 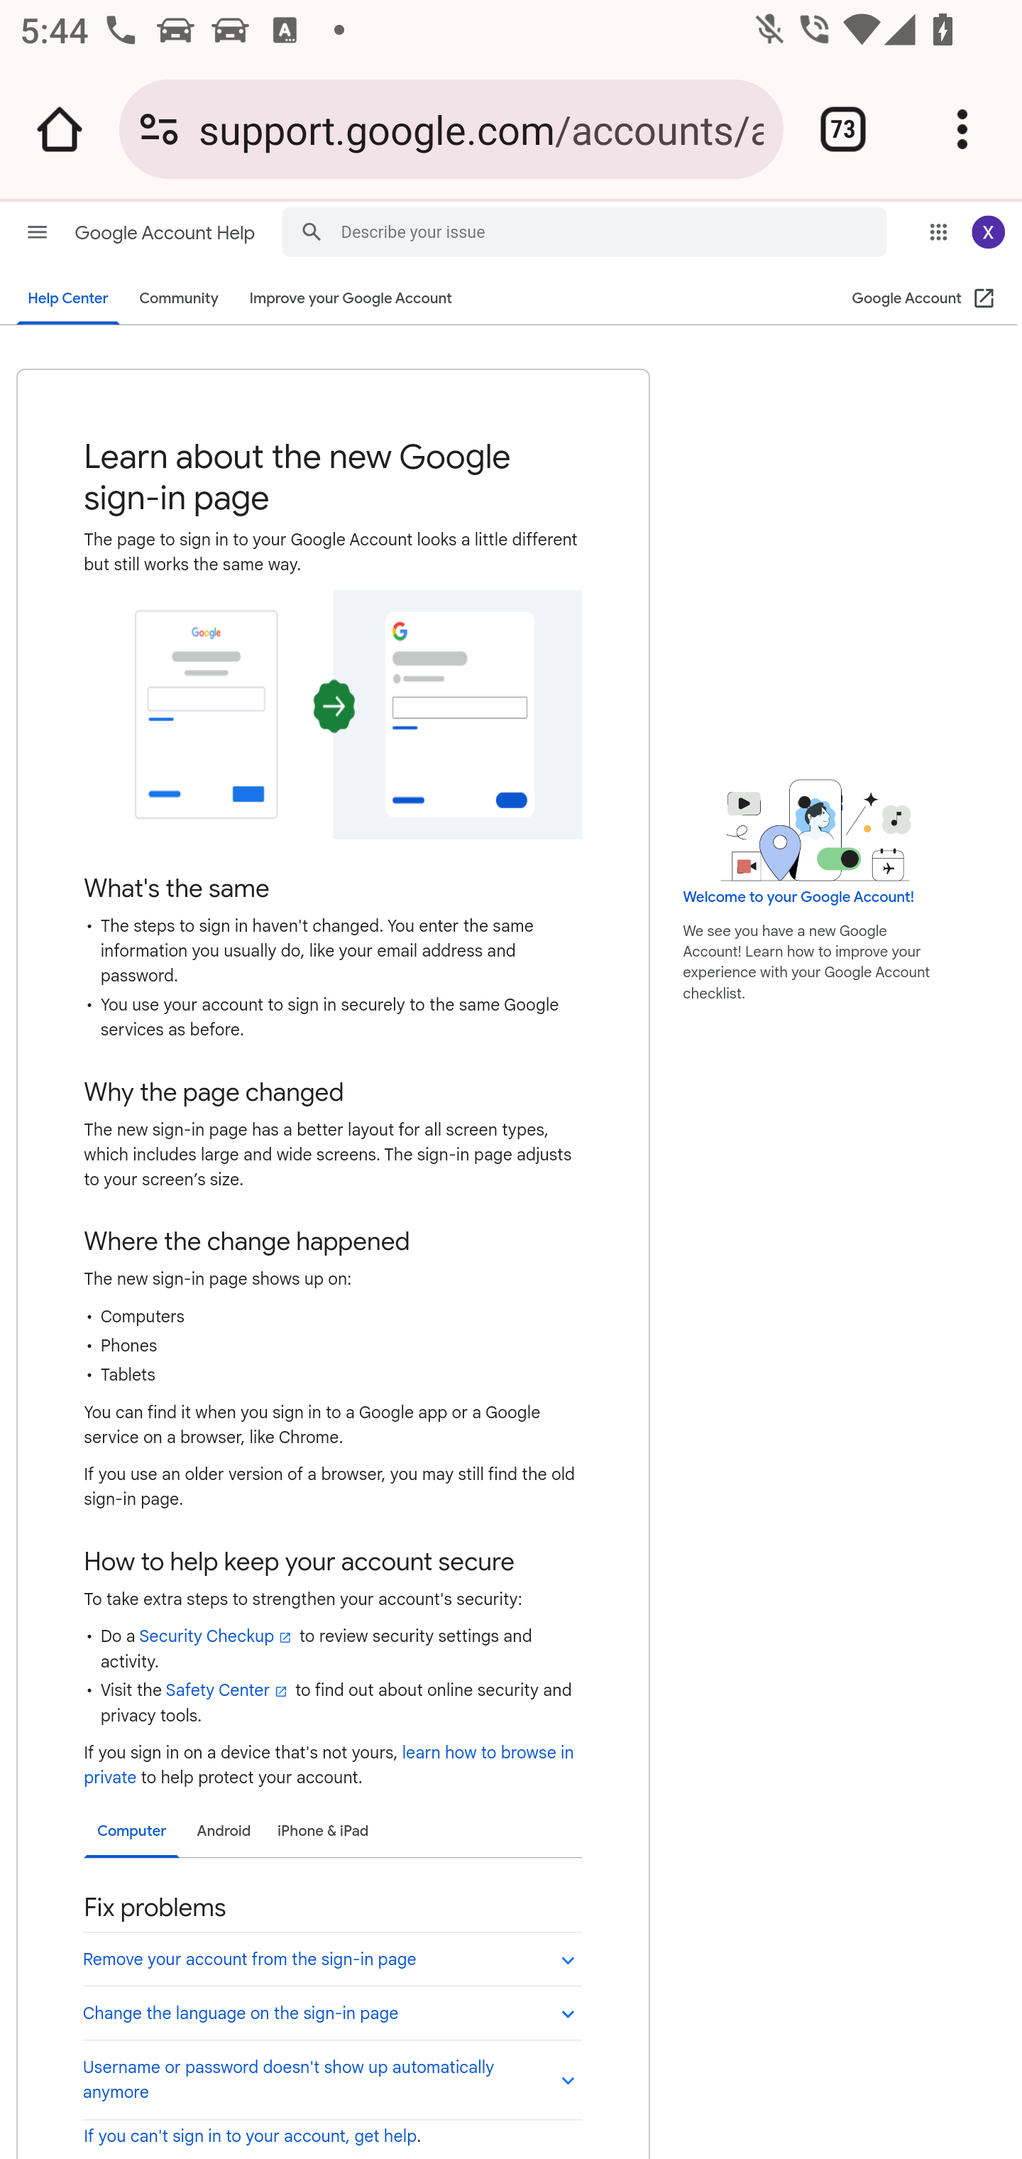 What do you see at coordinates (938, 232) in the screenshot?
I see `Google apps` at bounding box center [938, 232].